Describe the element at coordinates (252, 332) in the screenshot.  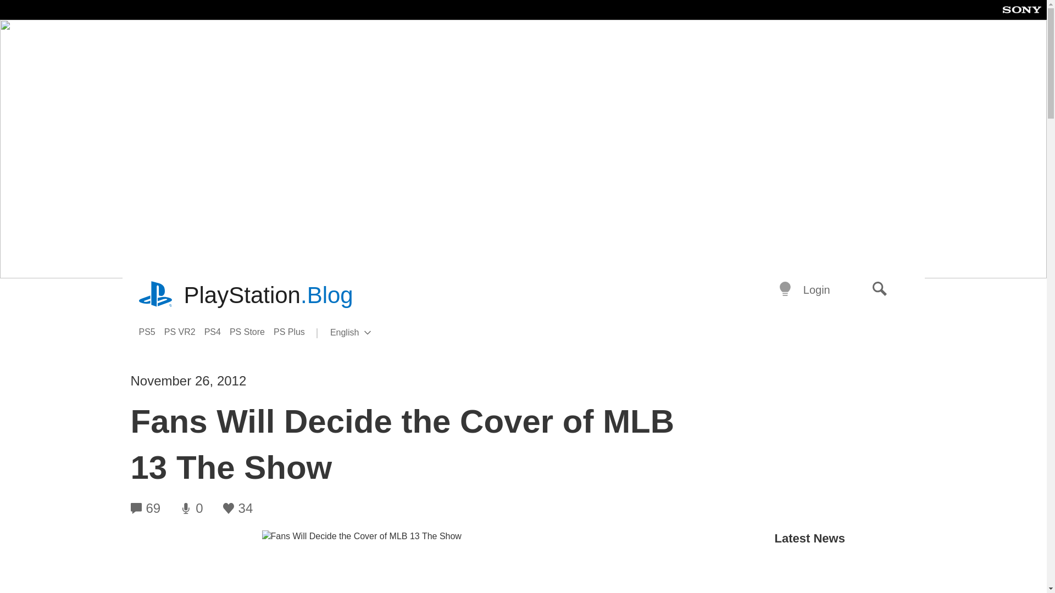
I see `PS Store` at that location.